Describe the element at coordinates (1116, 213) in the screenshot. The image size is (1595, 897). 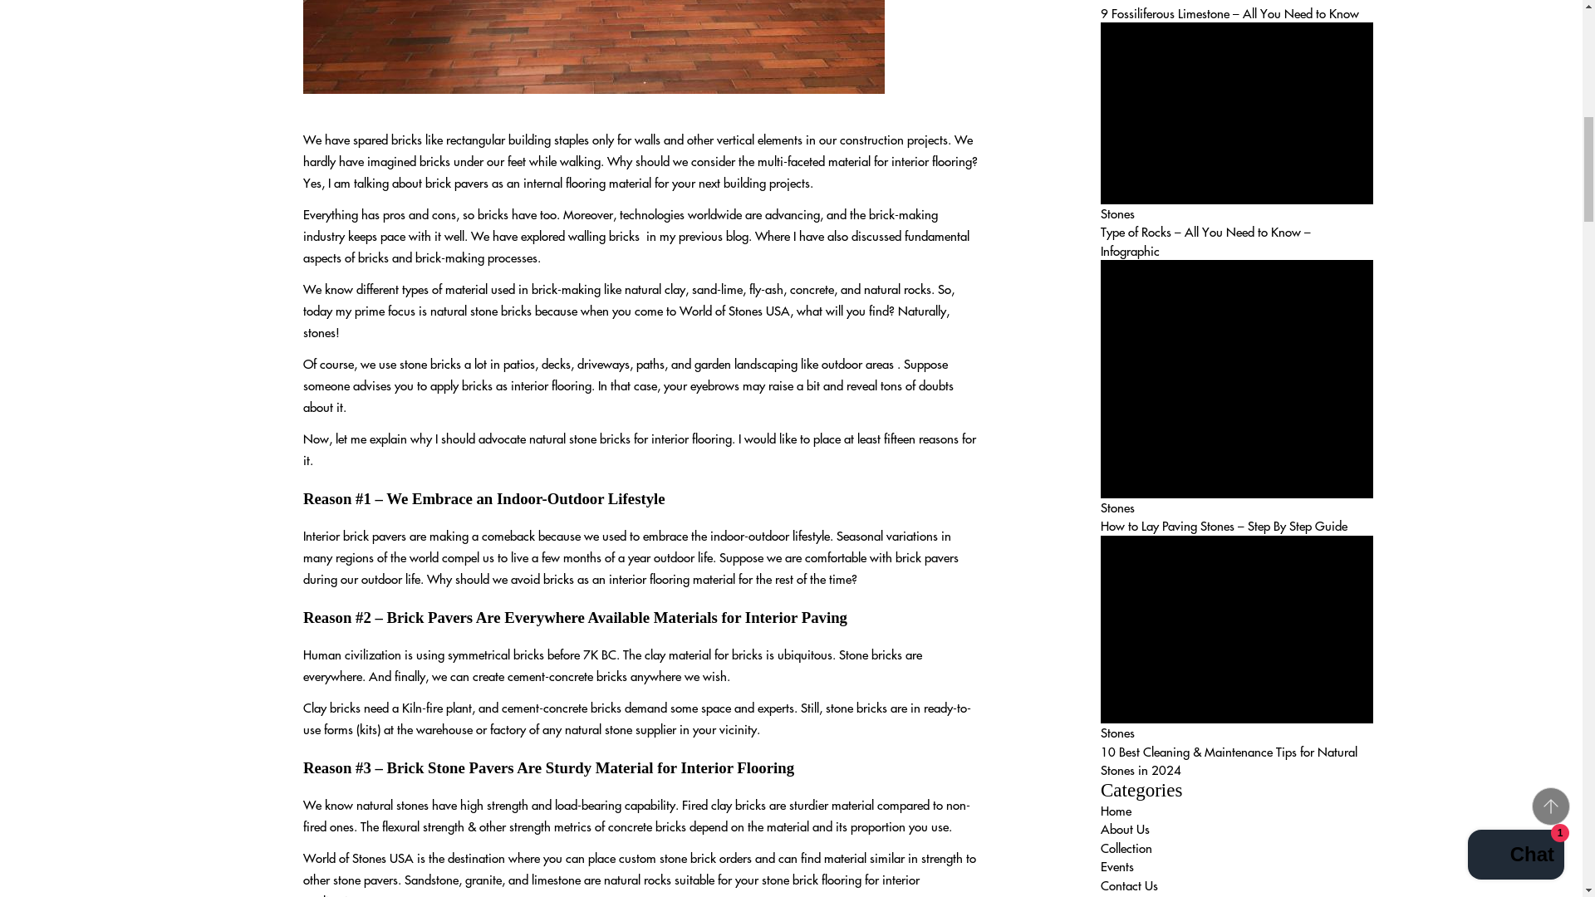
I see `Show articles tagged Stones` at that location.